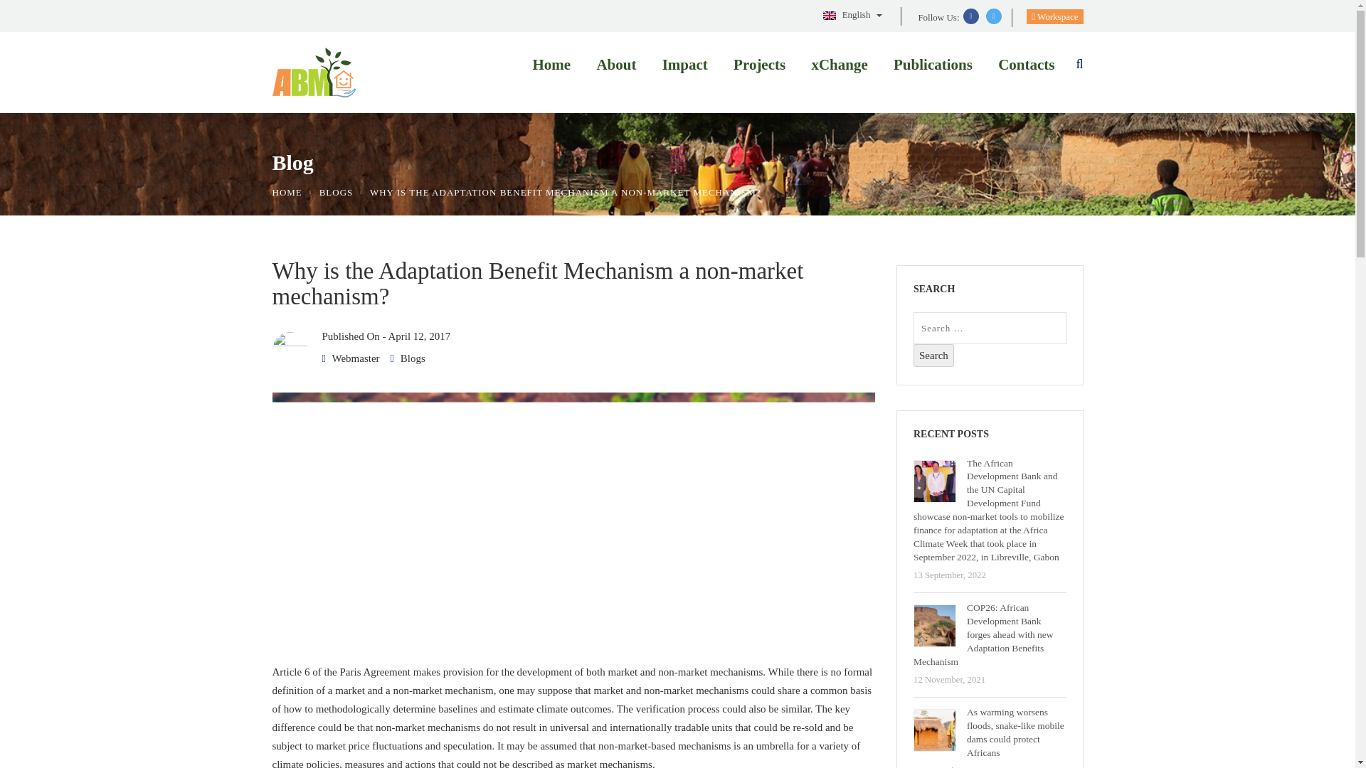 The height and width of the screenshot is (768, 1366). I want to click on Home, so click(548, 68).